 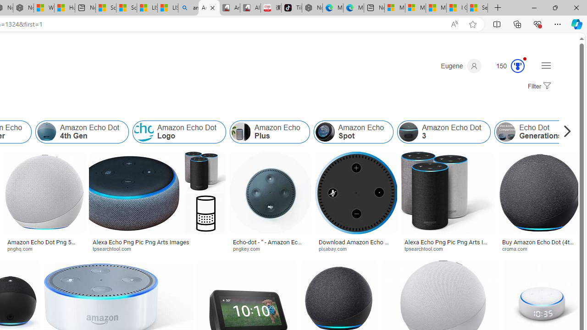 What do you see at coordinates (533, 132) in the screenshot?
I see `Echo Dot Generations` at bounding box center [533, 132].